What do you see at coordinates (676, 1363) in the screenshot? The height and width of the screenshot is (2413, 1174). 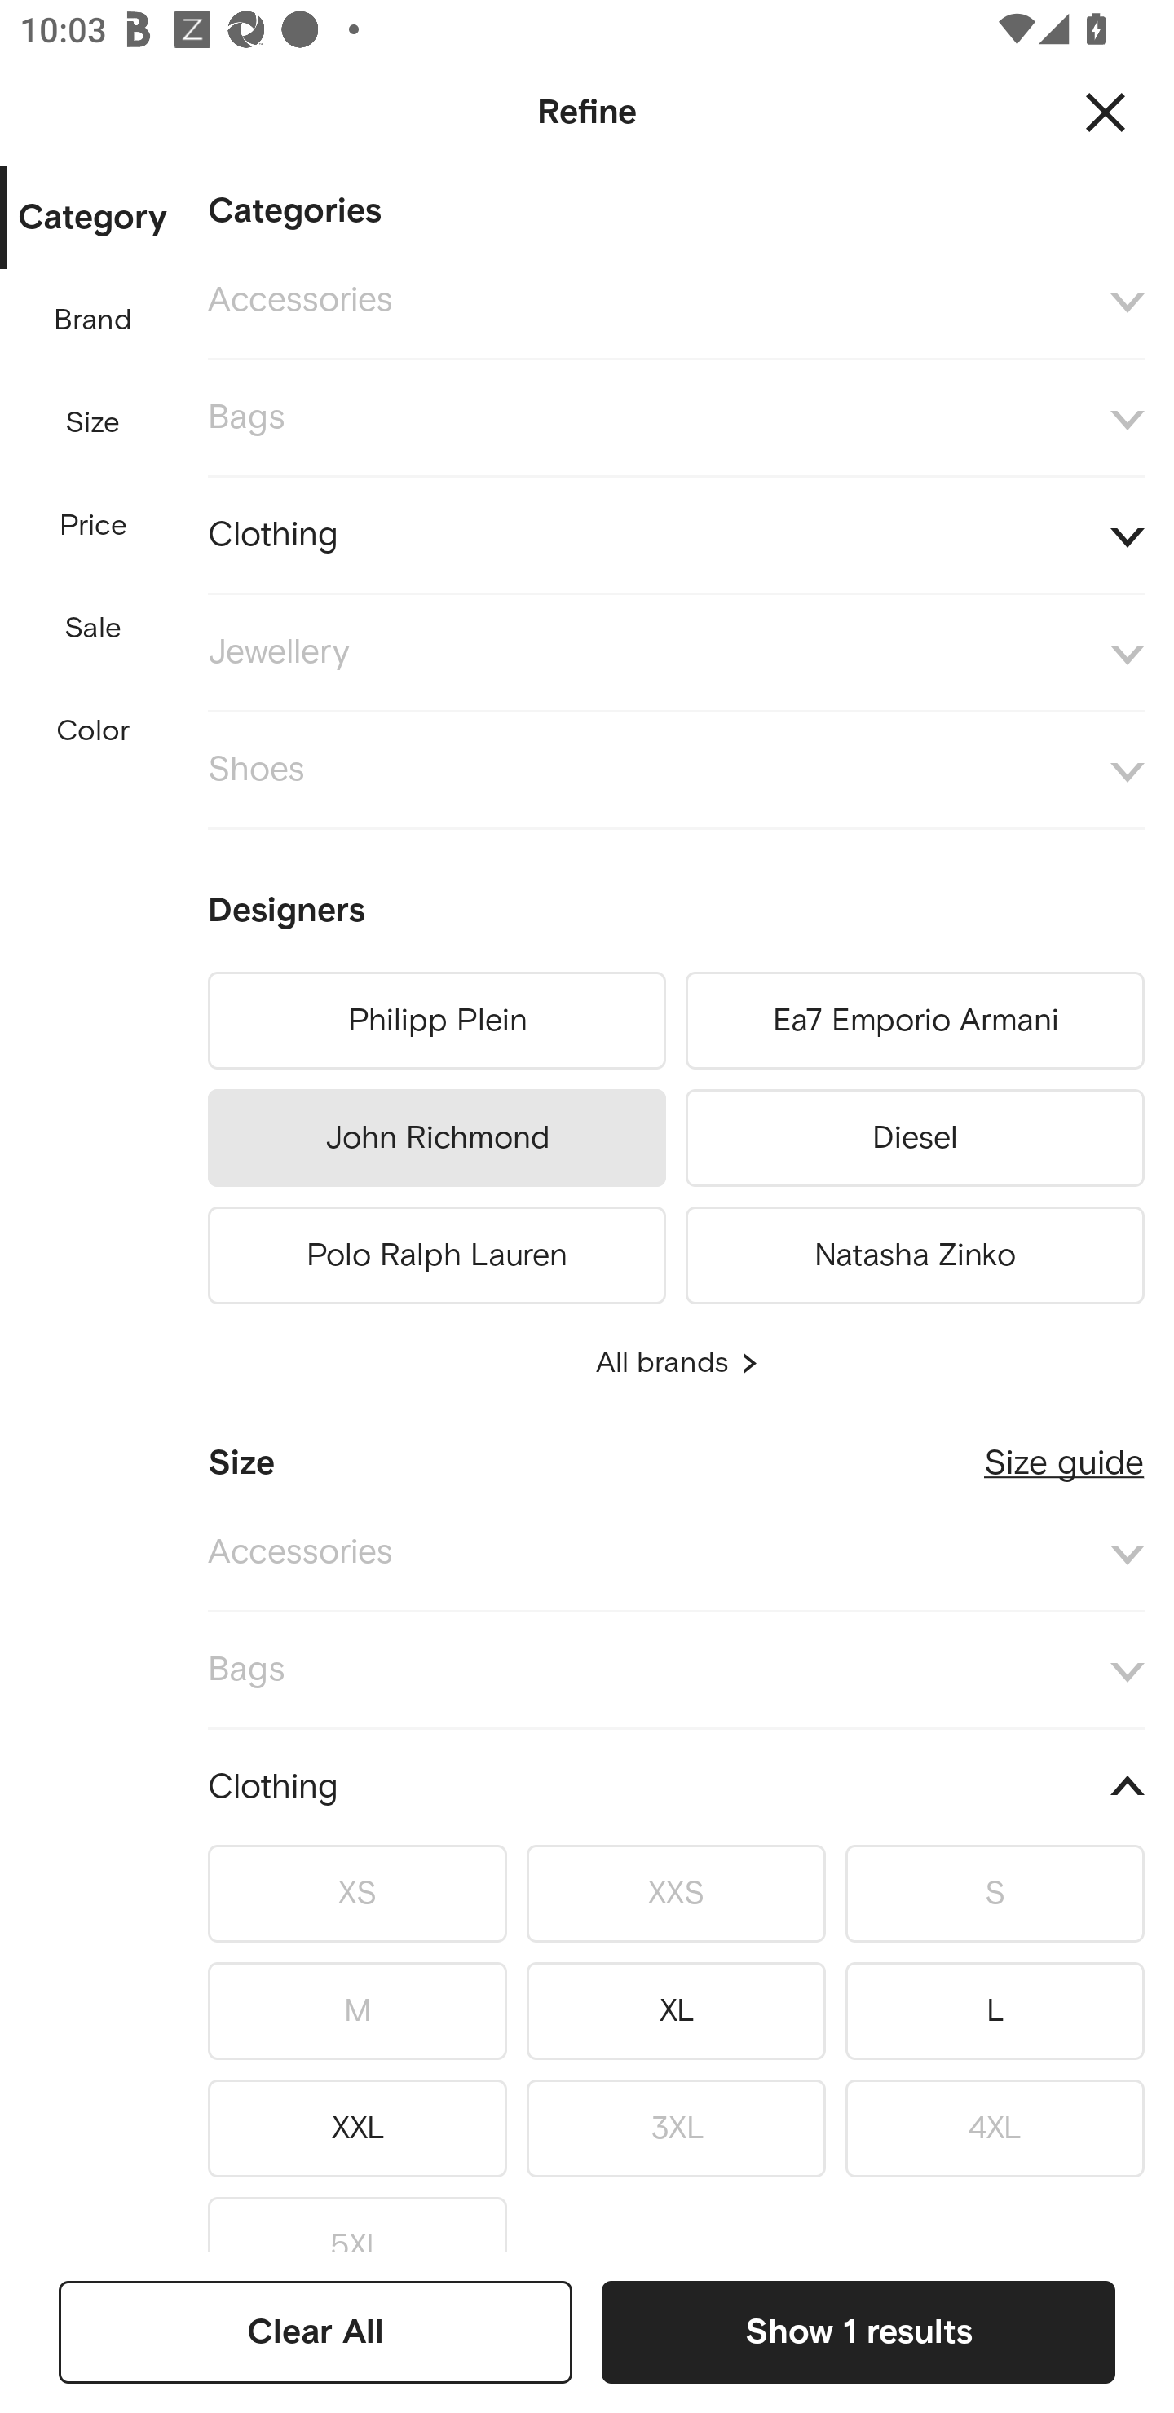 I see `All brands` at bounding box center [676, 1363].